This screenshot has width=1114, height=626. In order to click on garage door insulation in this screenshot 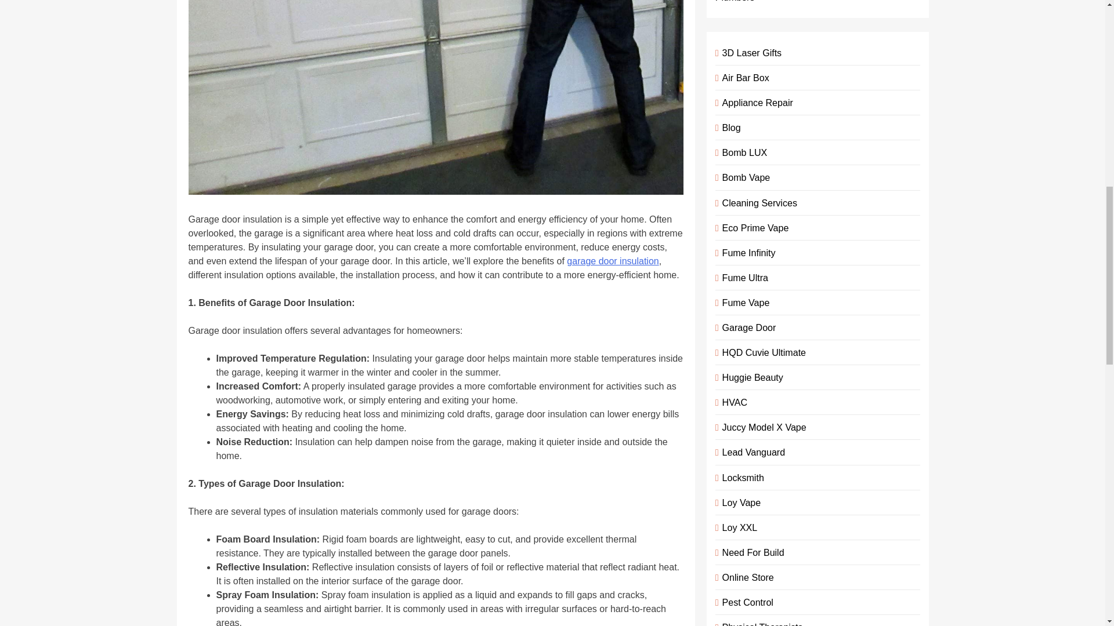, I will do `click(613, 261)`.